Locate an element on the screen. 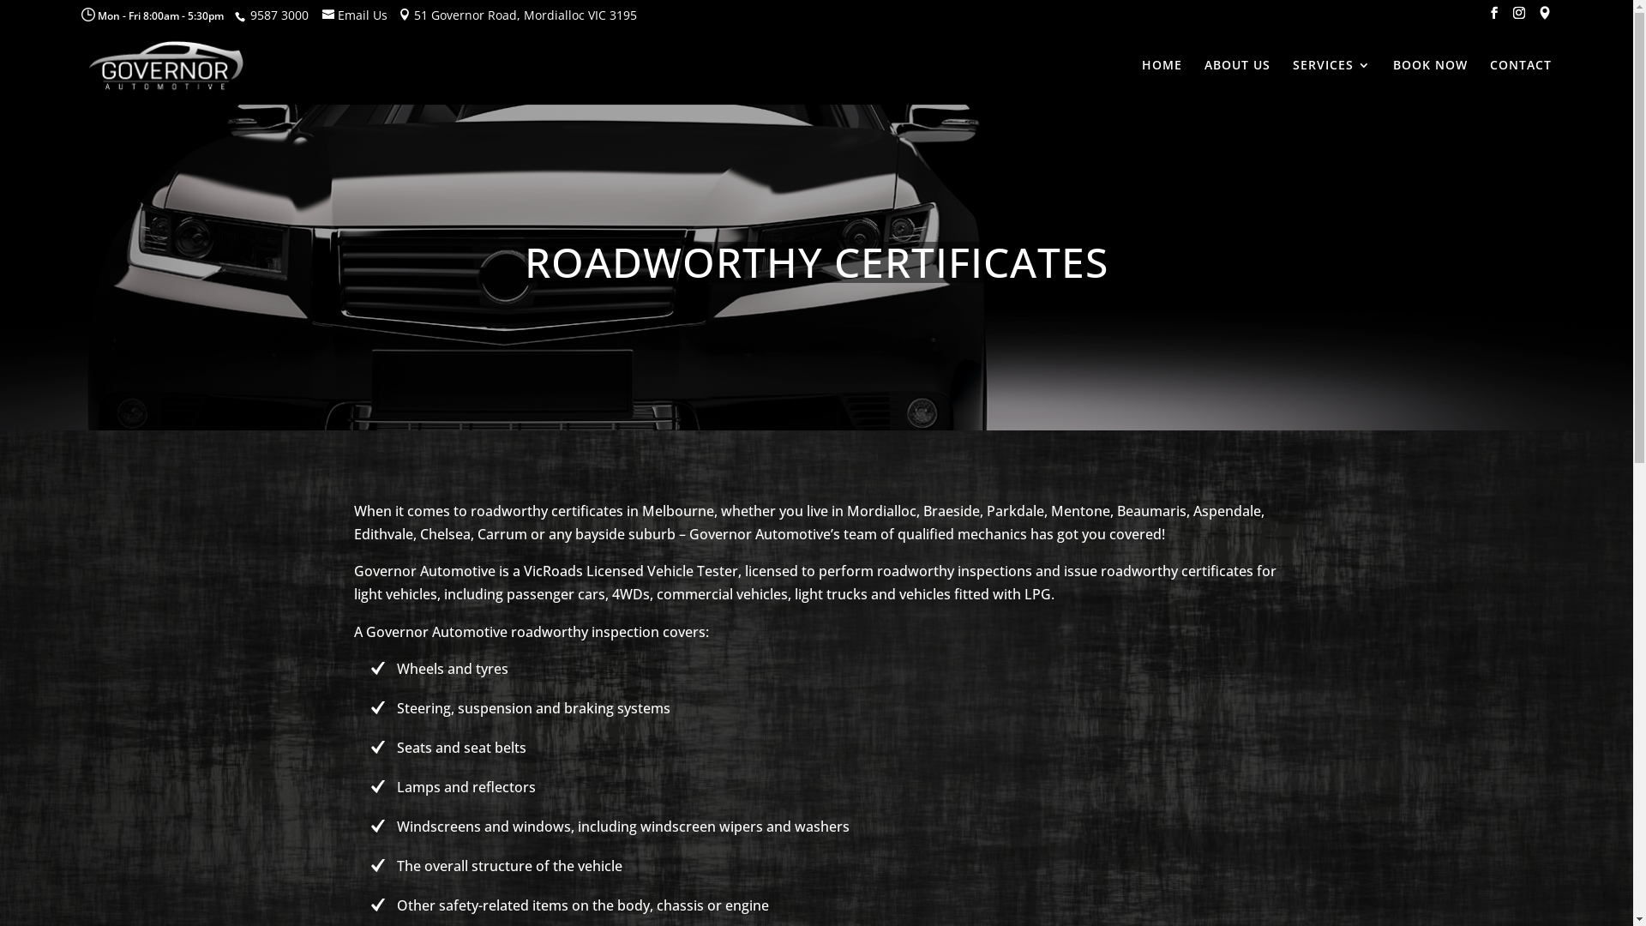  9587 3000 is located at coordinates (278, 15).